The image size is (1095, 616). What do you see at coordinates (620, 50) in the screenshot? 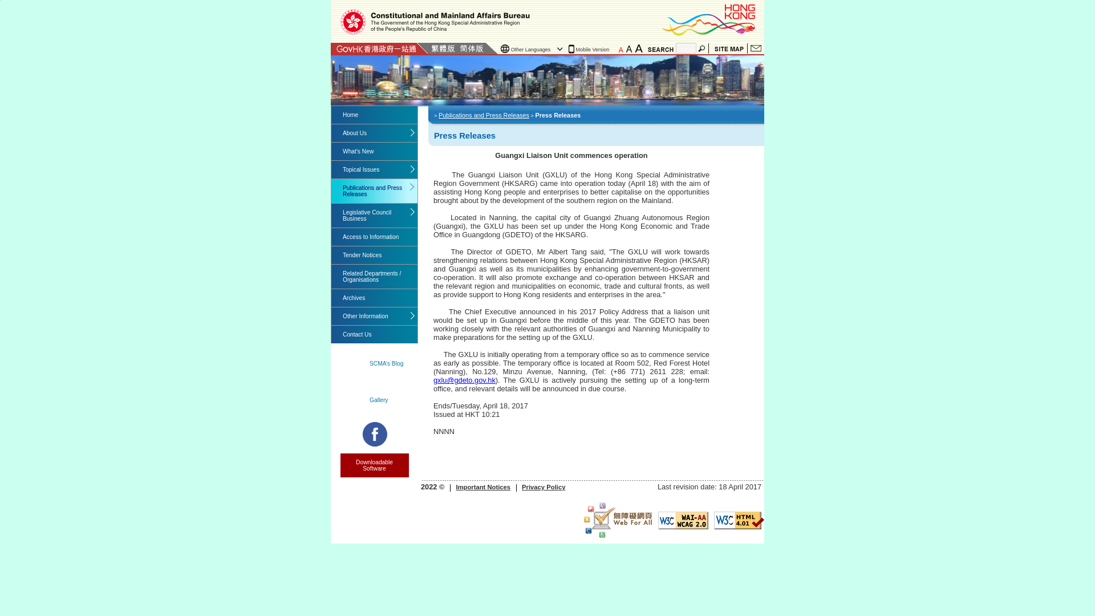
I see `Default Font Size` at bounding box center [620, 50].